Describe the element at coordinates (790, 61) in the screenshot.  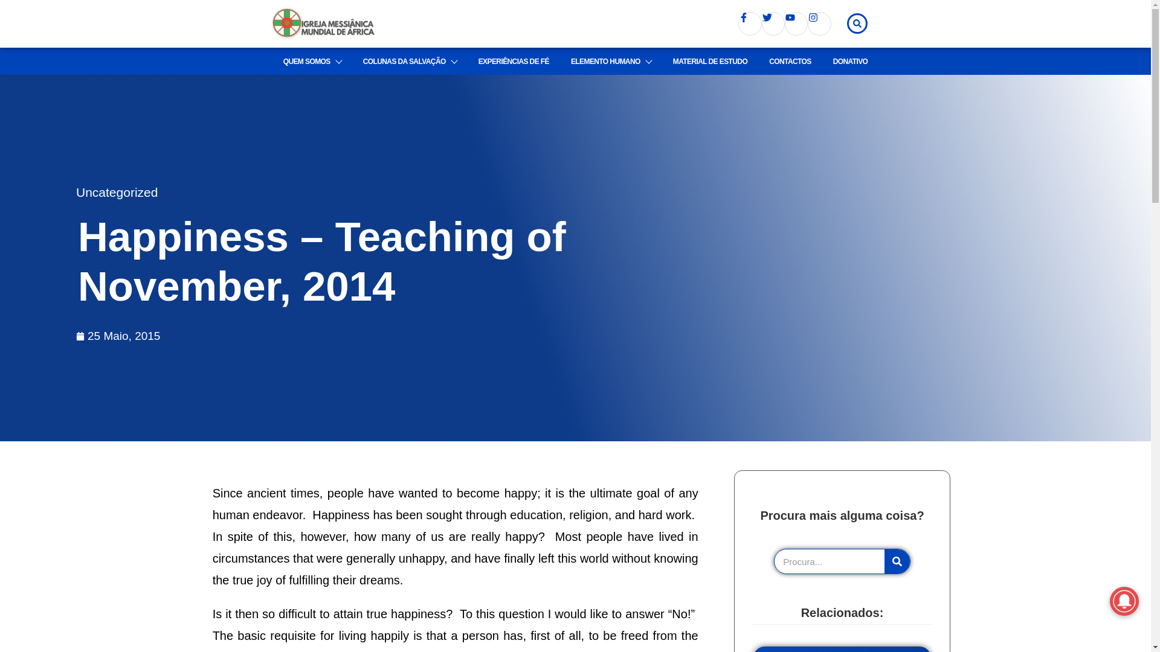
I see `CONTACTOS` at that location.